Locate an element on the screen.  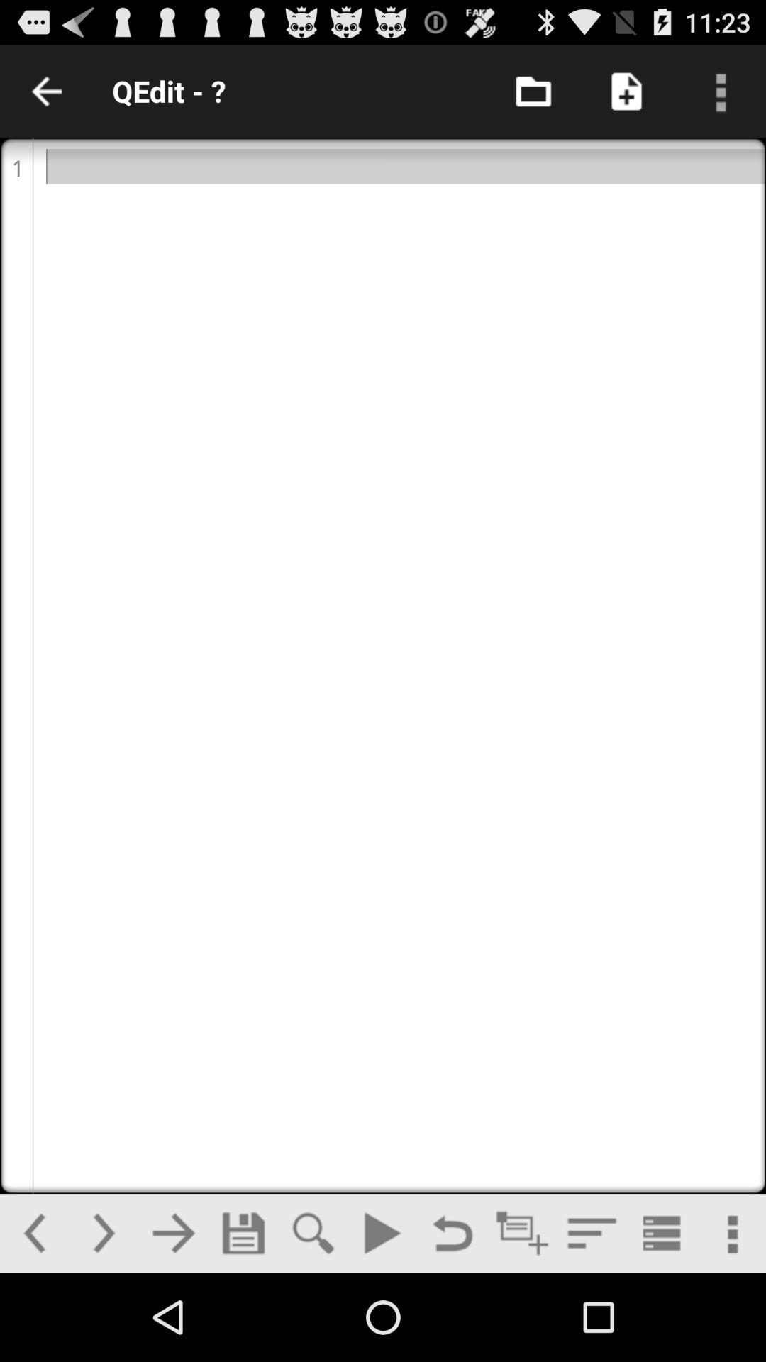
next is located at coordinates (173, 1233).